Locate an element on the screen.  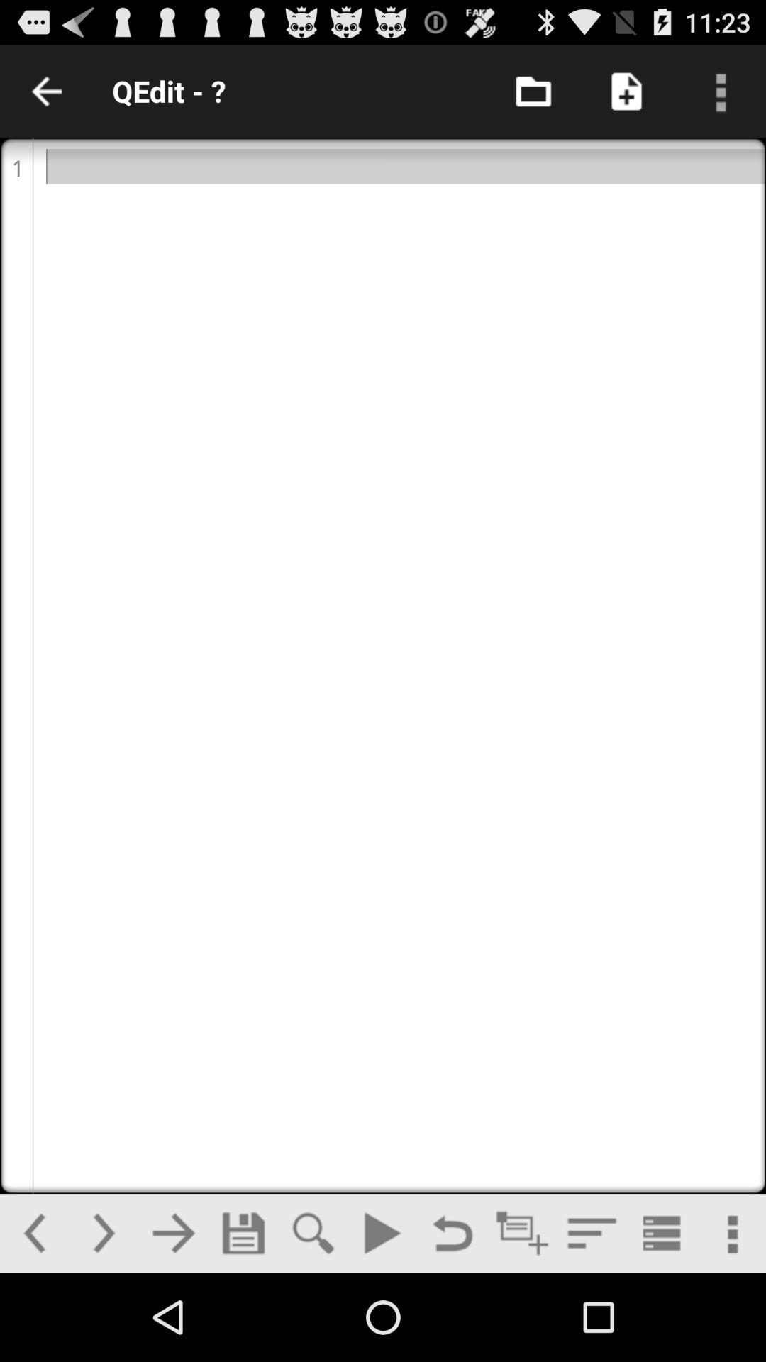
next is located at coordinates (173, 1233).